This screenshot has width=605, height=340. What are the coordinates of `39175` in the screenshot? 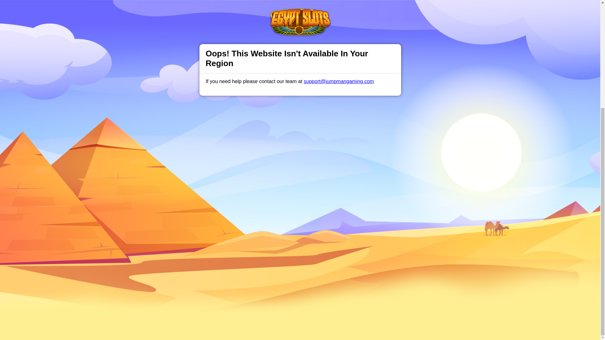 It's located at (413, 288).